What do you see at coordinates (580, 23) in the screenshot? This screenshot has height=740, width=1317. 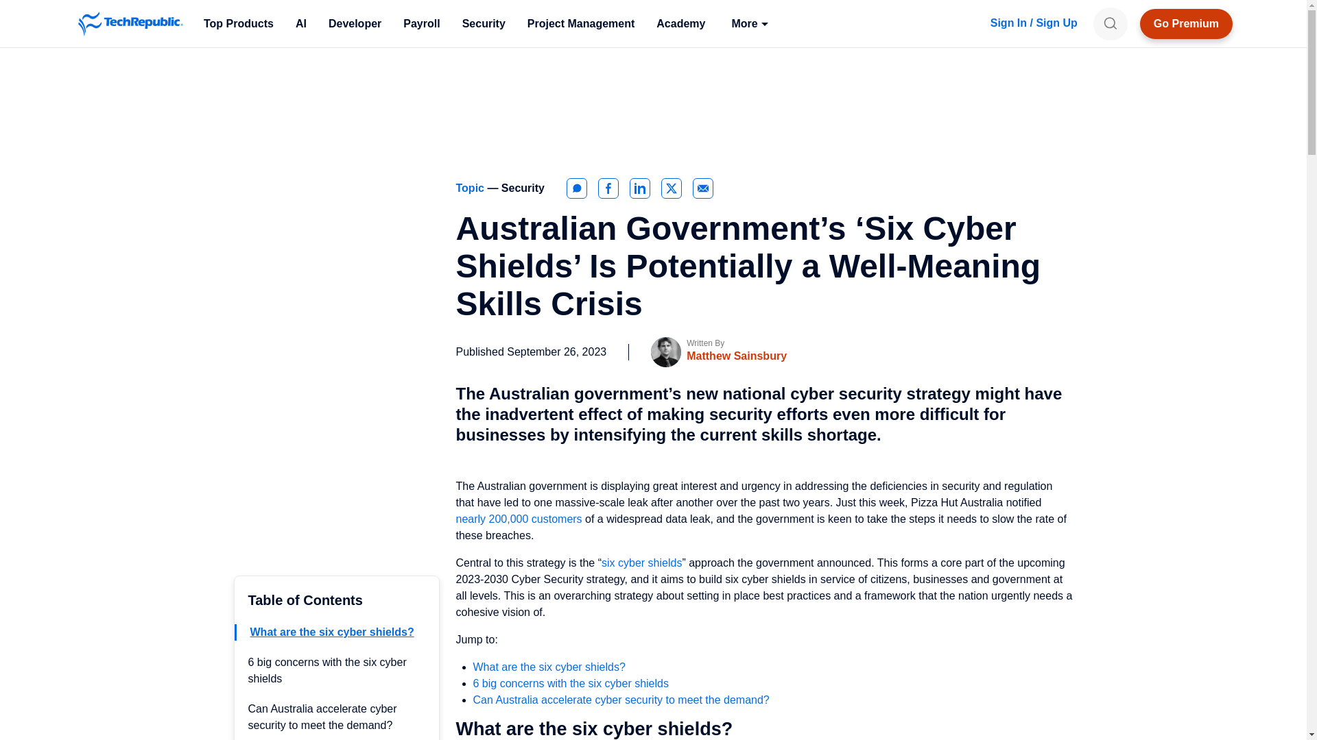 I see `Project Management` at bounding box center [580, 23].